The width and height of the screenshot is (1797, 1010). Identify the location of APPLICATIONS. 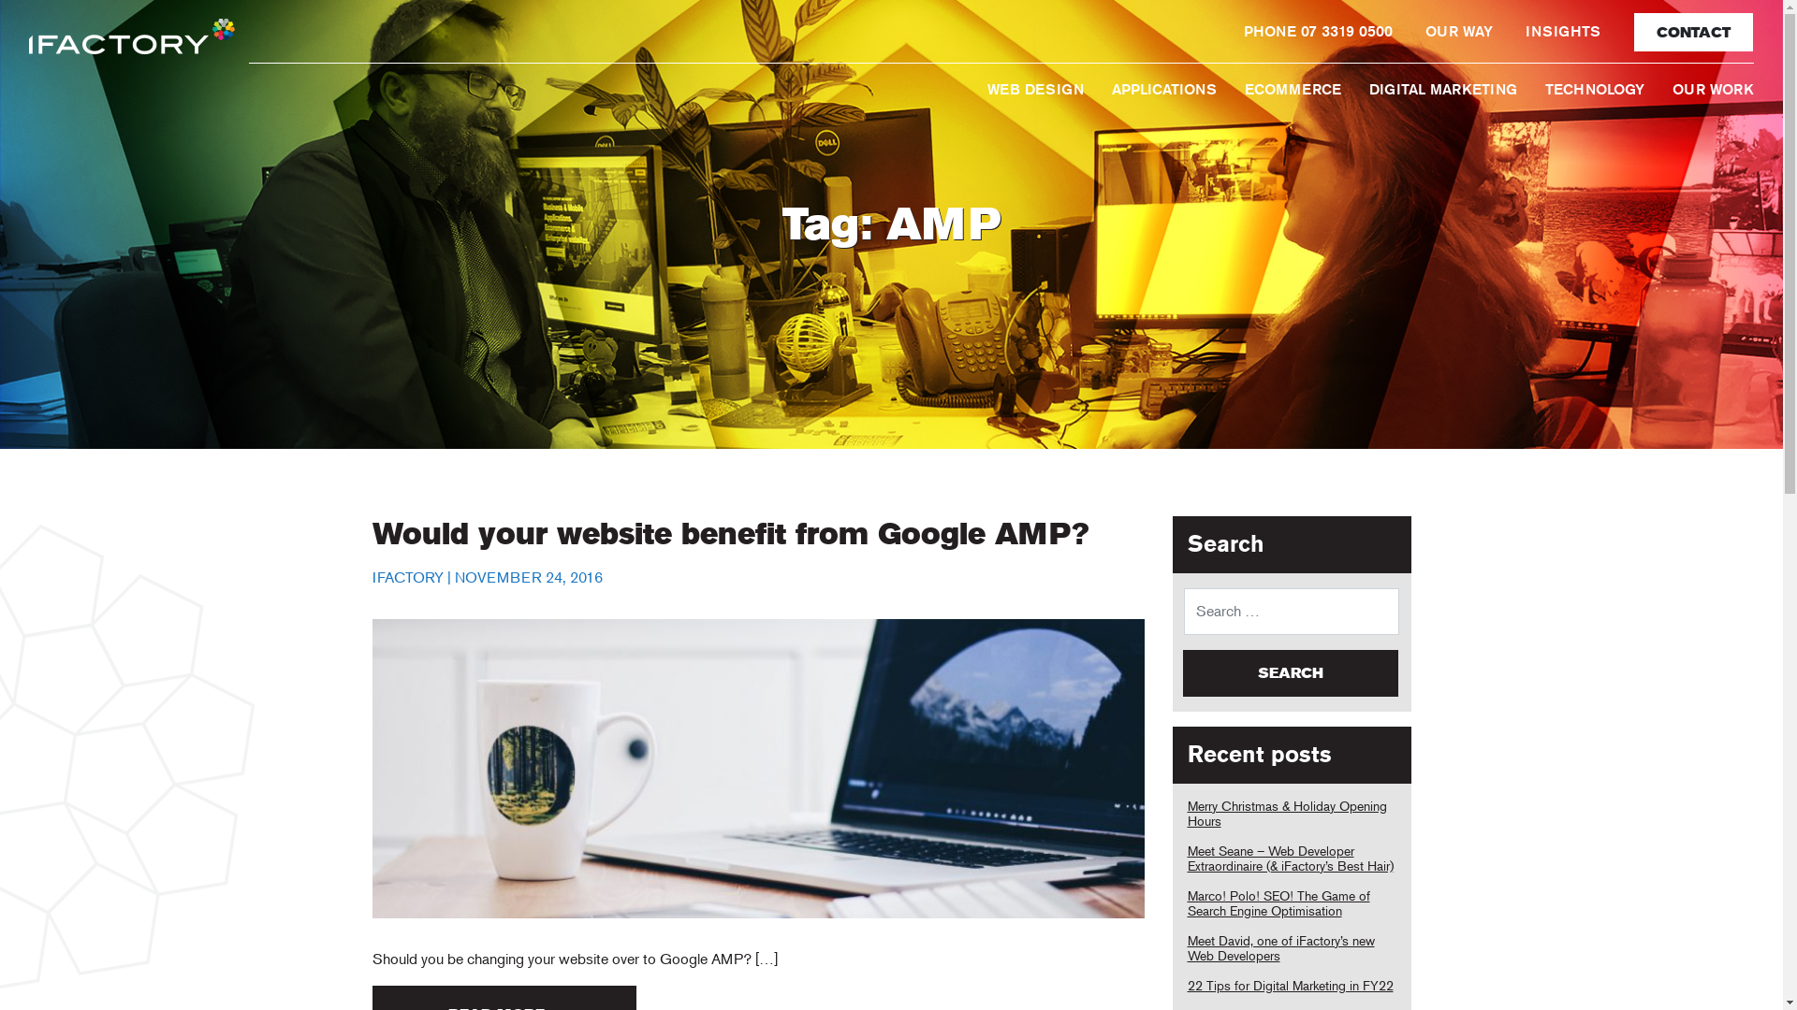
(1164, 90).